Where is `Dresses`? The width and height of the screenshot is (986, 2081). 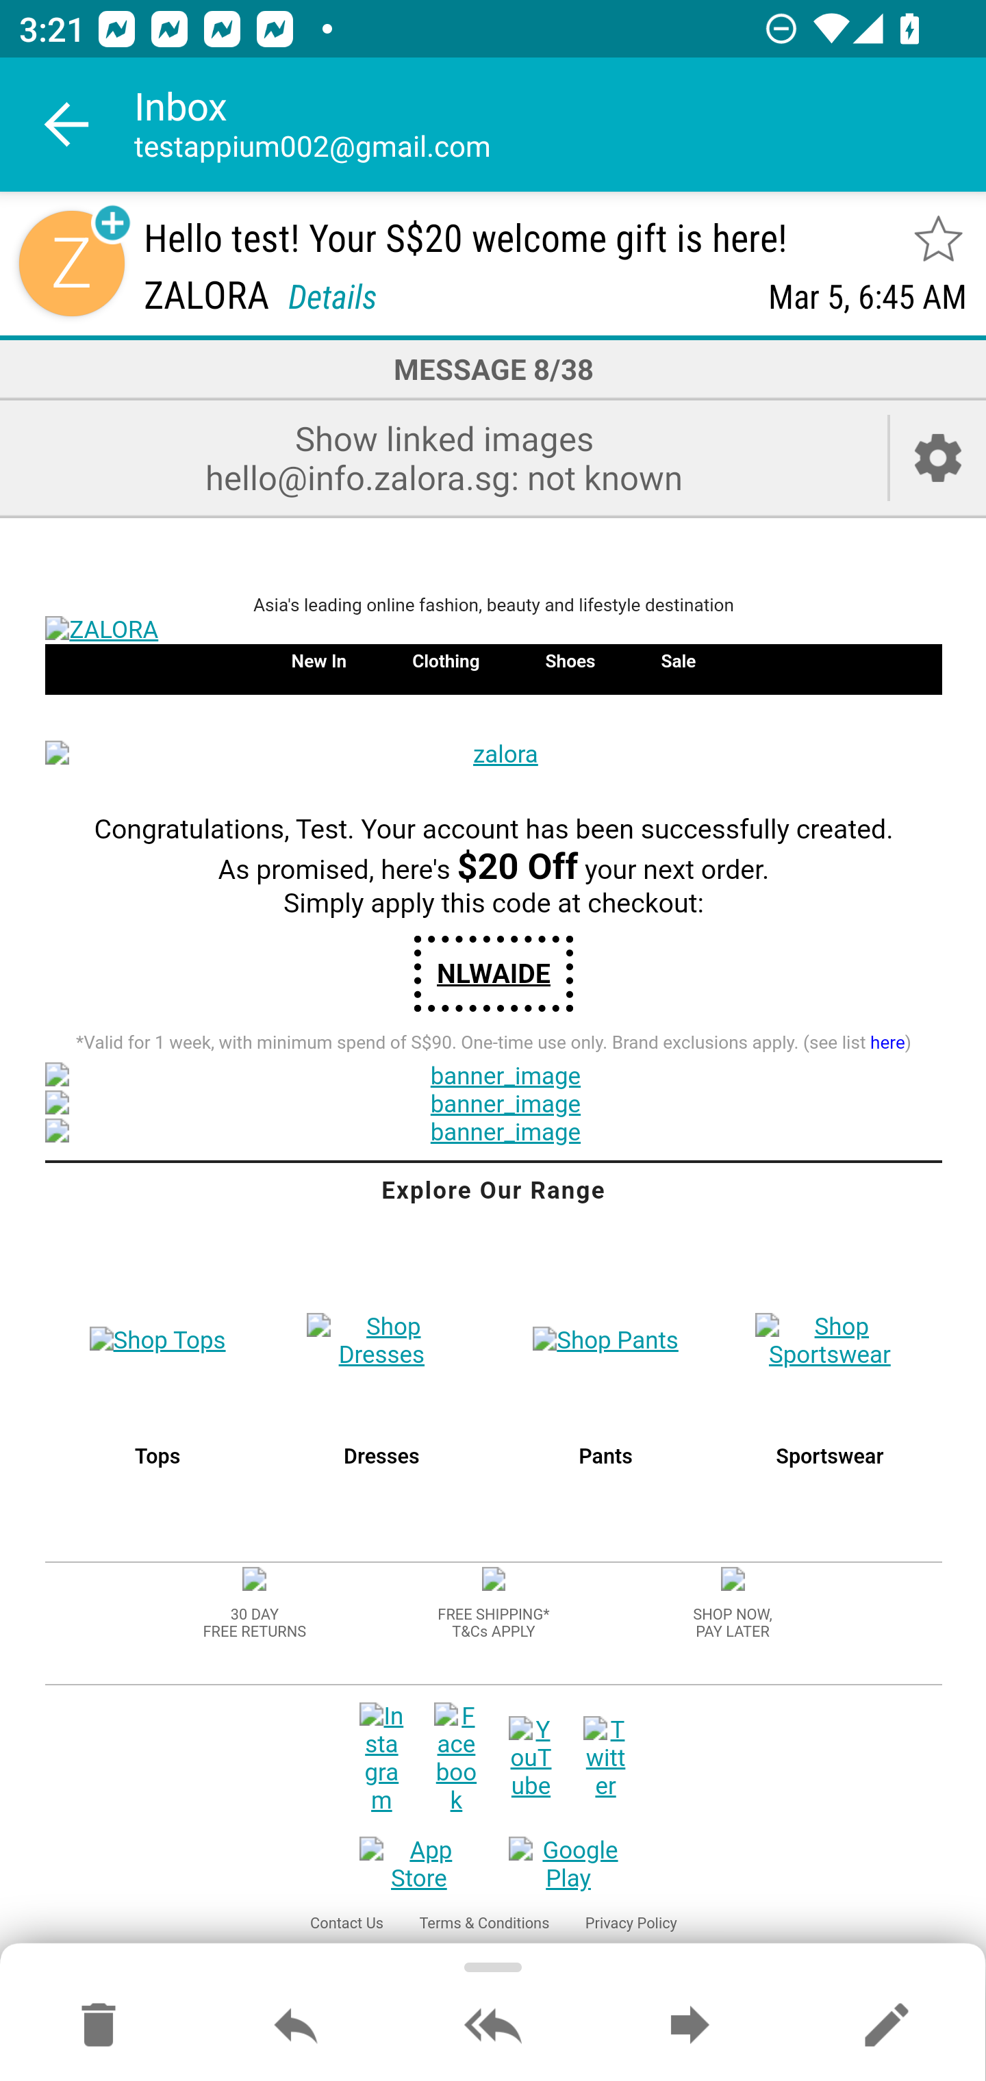 Dresses is located at coordinates (382, 1457).